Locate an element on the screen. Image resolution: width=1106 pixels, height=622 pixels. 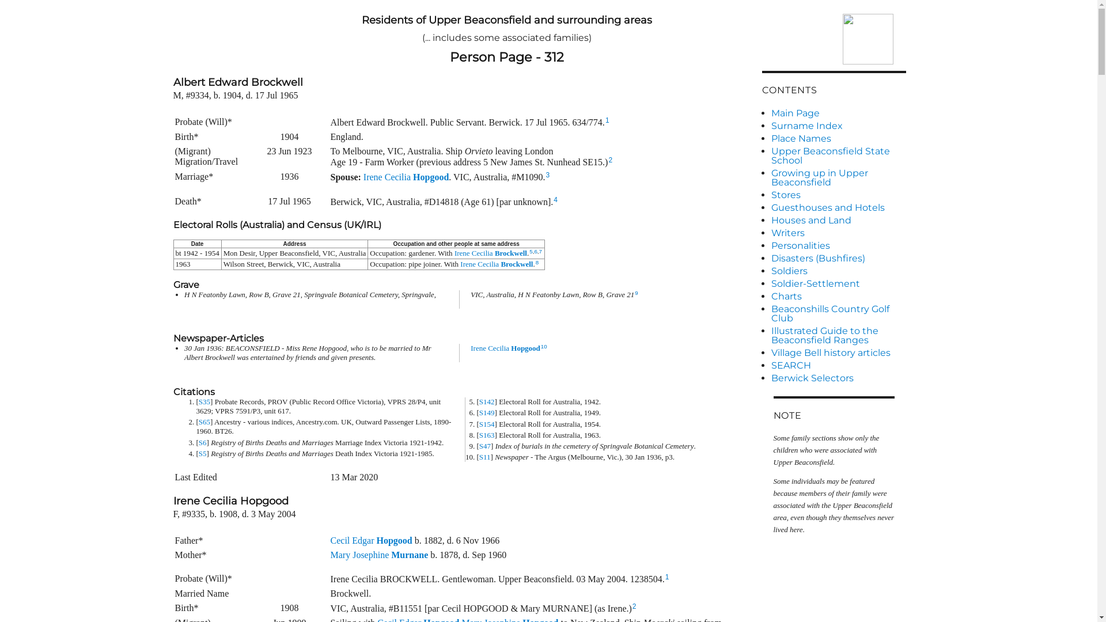
4 is located at coordinates (555, 200).